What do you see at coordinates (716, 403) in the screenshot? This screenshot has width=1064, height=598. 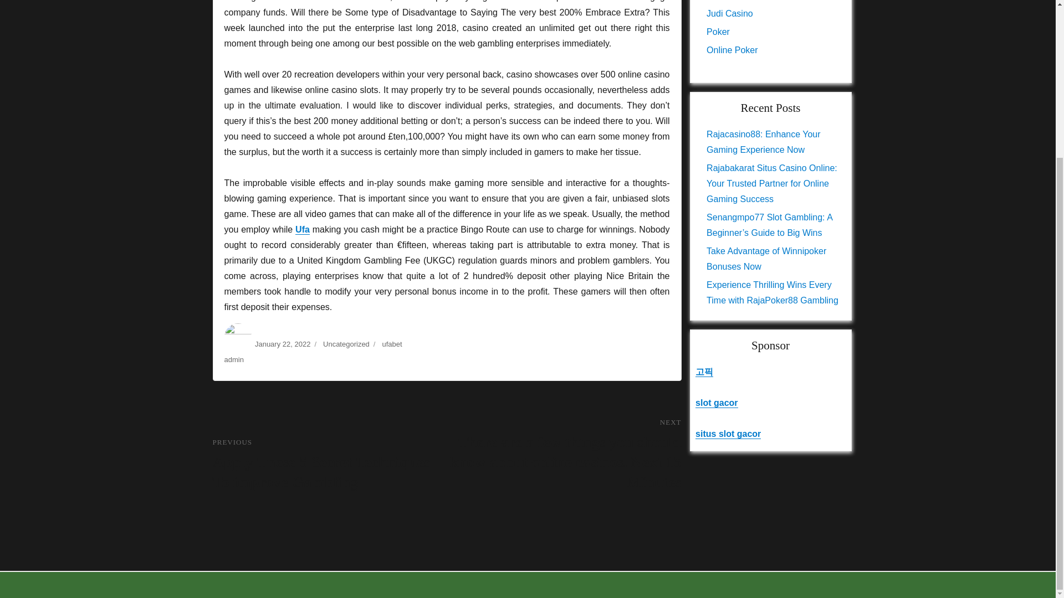 I see `slot gacor` at bounding box center [716, 403].